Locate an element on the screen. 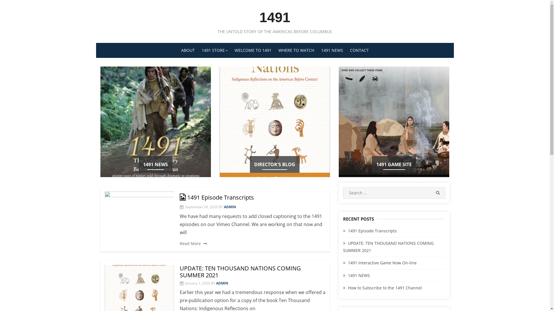 The height and width of the screenshot is (311, 554). ADMIN is located at coordinates (230, 207).